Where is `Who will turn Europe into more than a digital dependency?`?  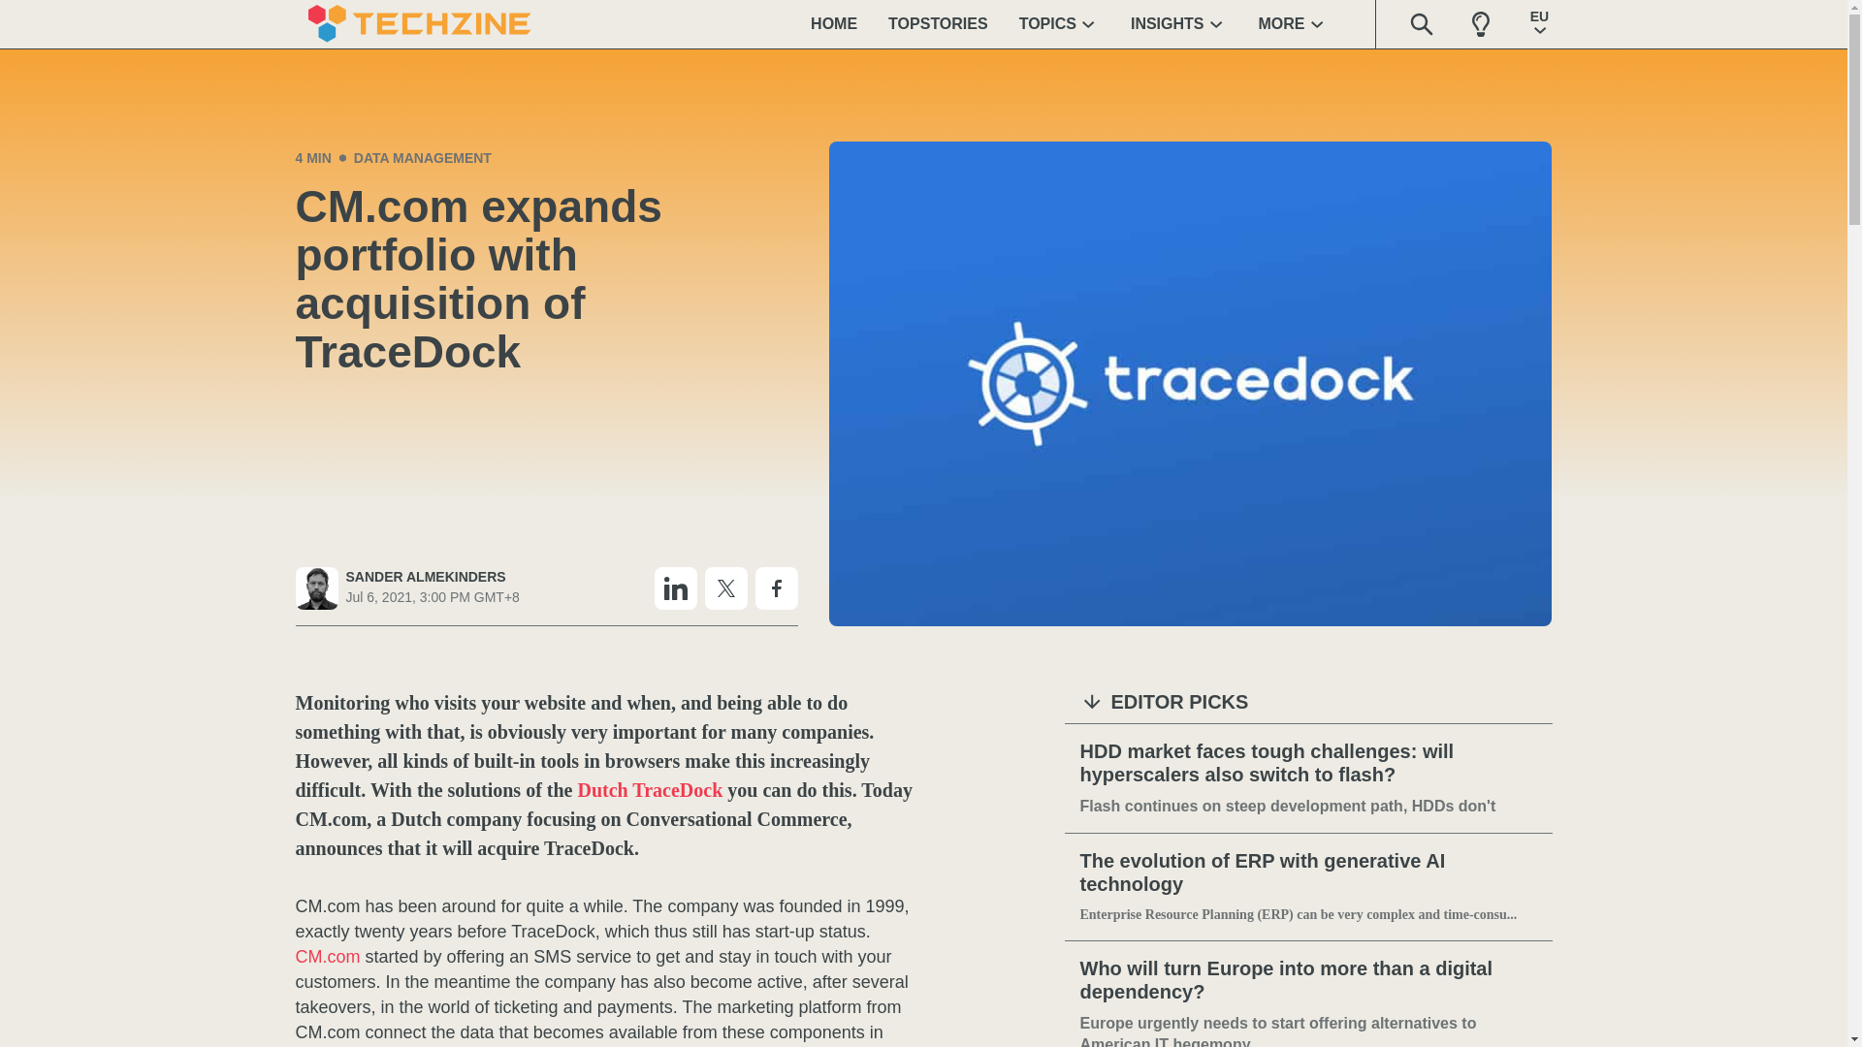 Who will turn Europe into more than a digital dependency? is located at coordinates (1308, 981).